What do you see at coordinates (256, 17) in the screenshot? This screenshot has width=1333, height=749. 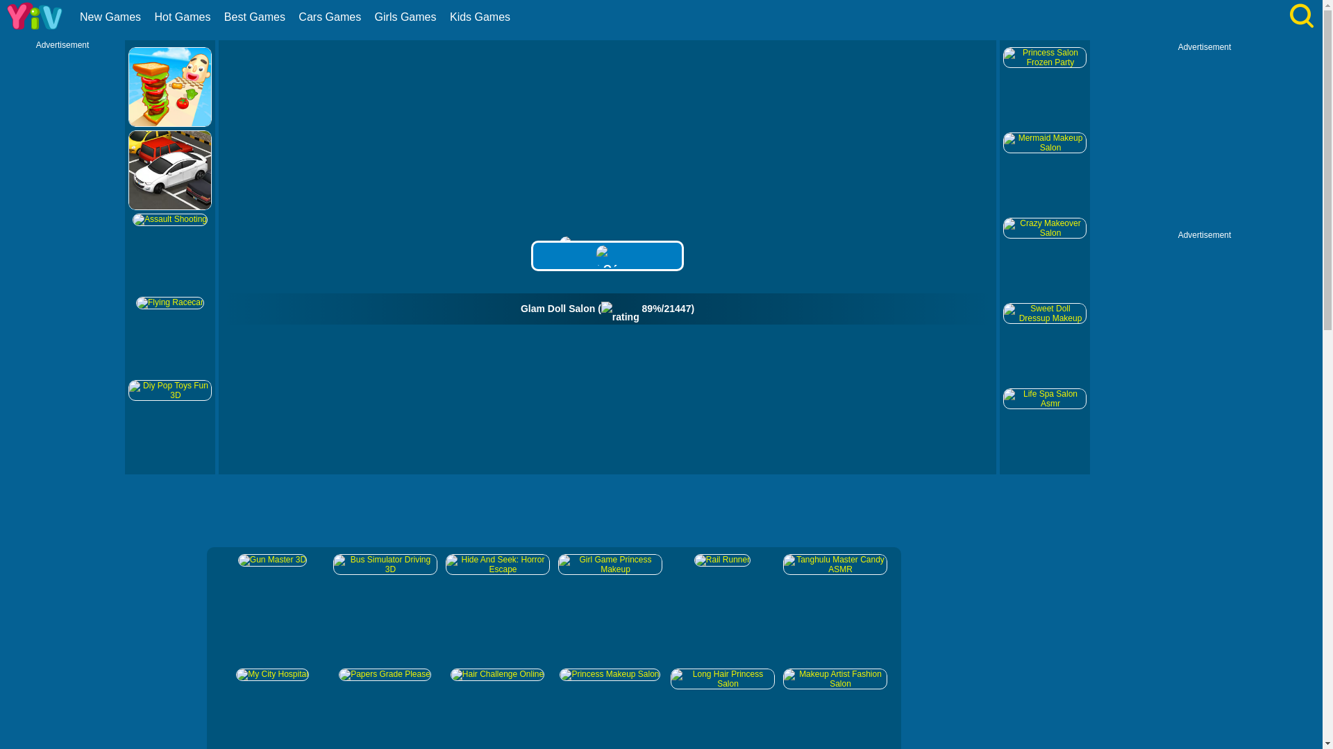 I see `Best Games` at bounding box center [256, 17].